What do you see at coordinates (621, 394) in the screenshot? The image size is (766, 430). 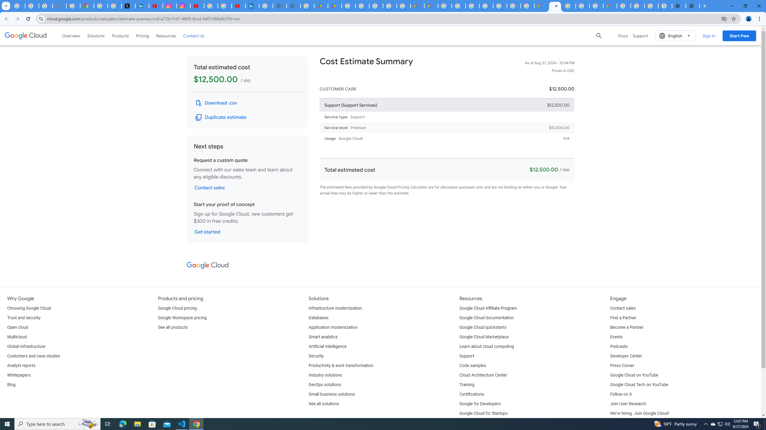 I see `Follow on X` at bounding box center [621, 394].